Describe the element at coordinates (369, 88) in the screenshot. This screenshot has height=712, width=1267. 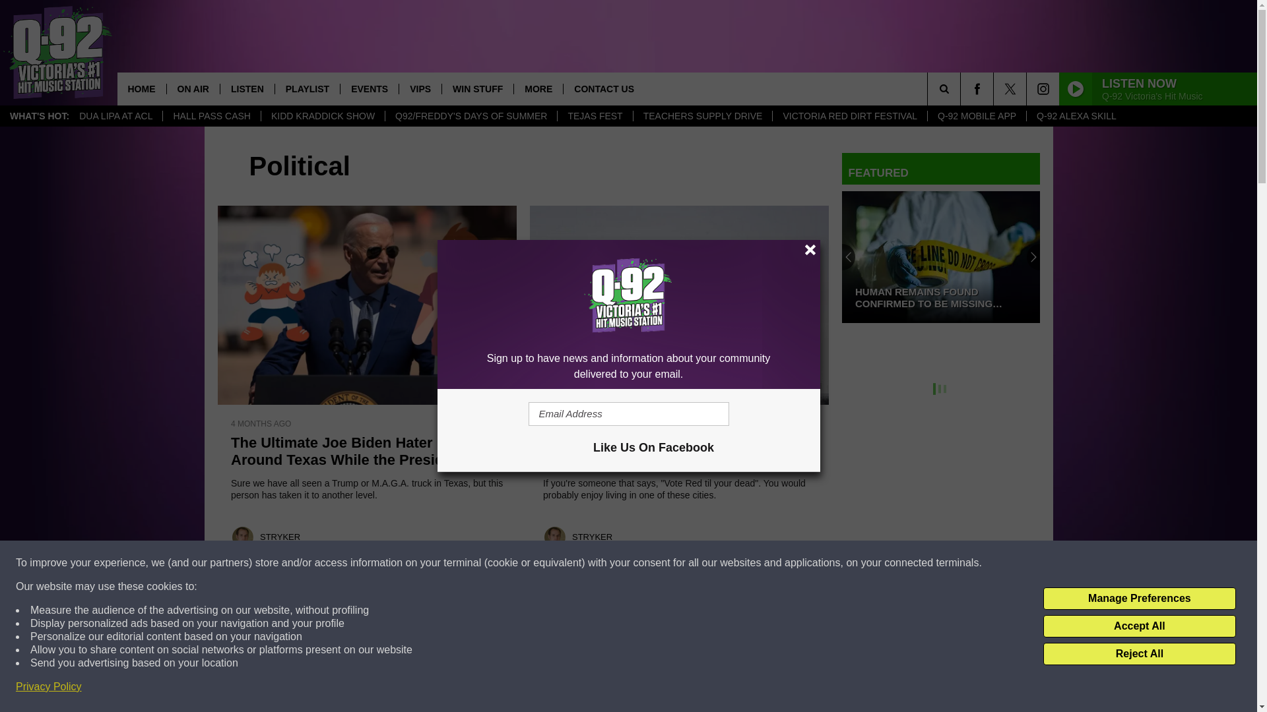
I see `EVENTS` at that location.